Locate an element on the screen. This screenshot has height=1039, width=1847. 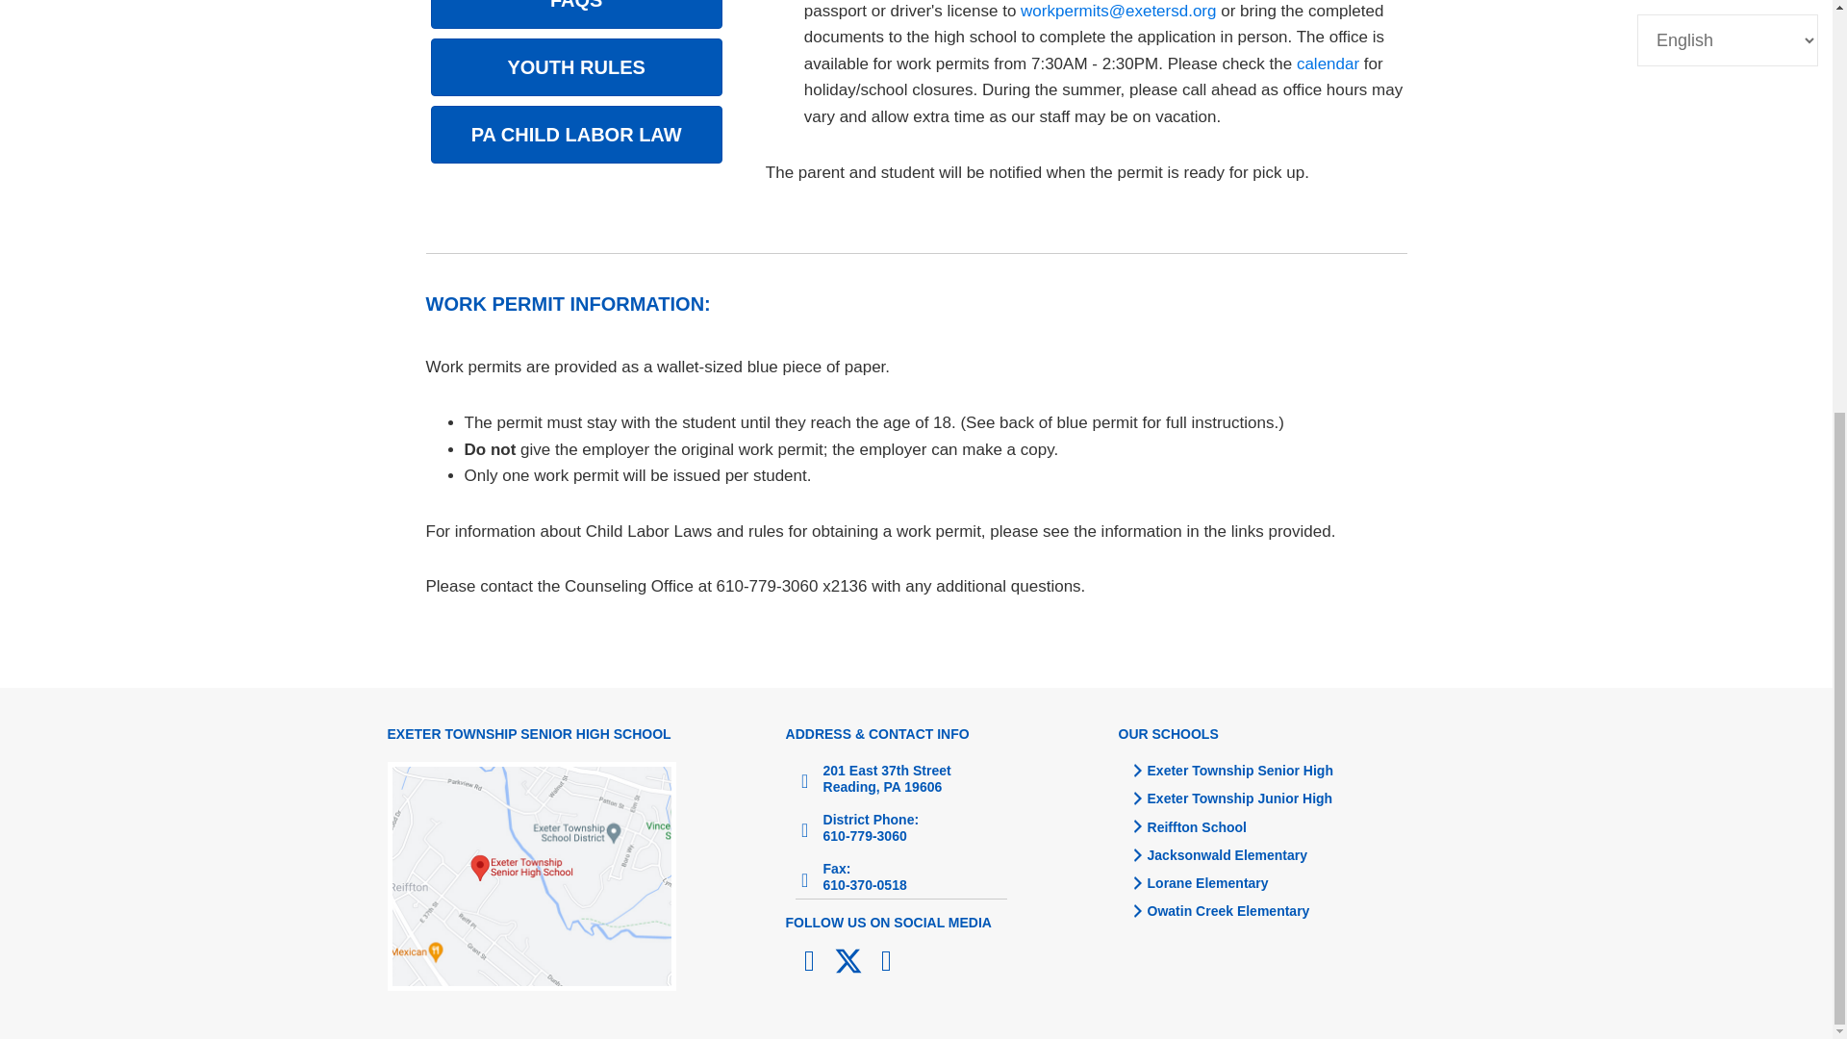
hs is located at coordinates (531, 875).